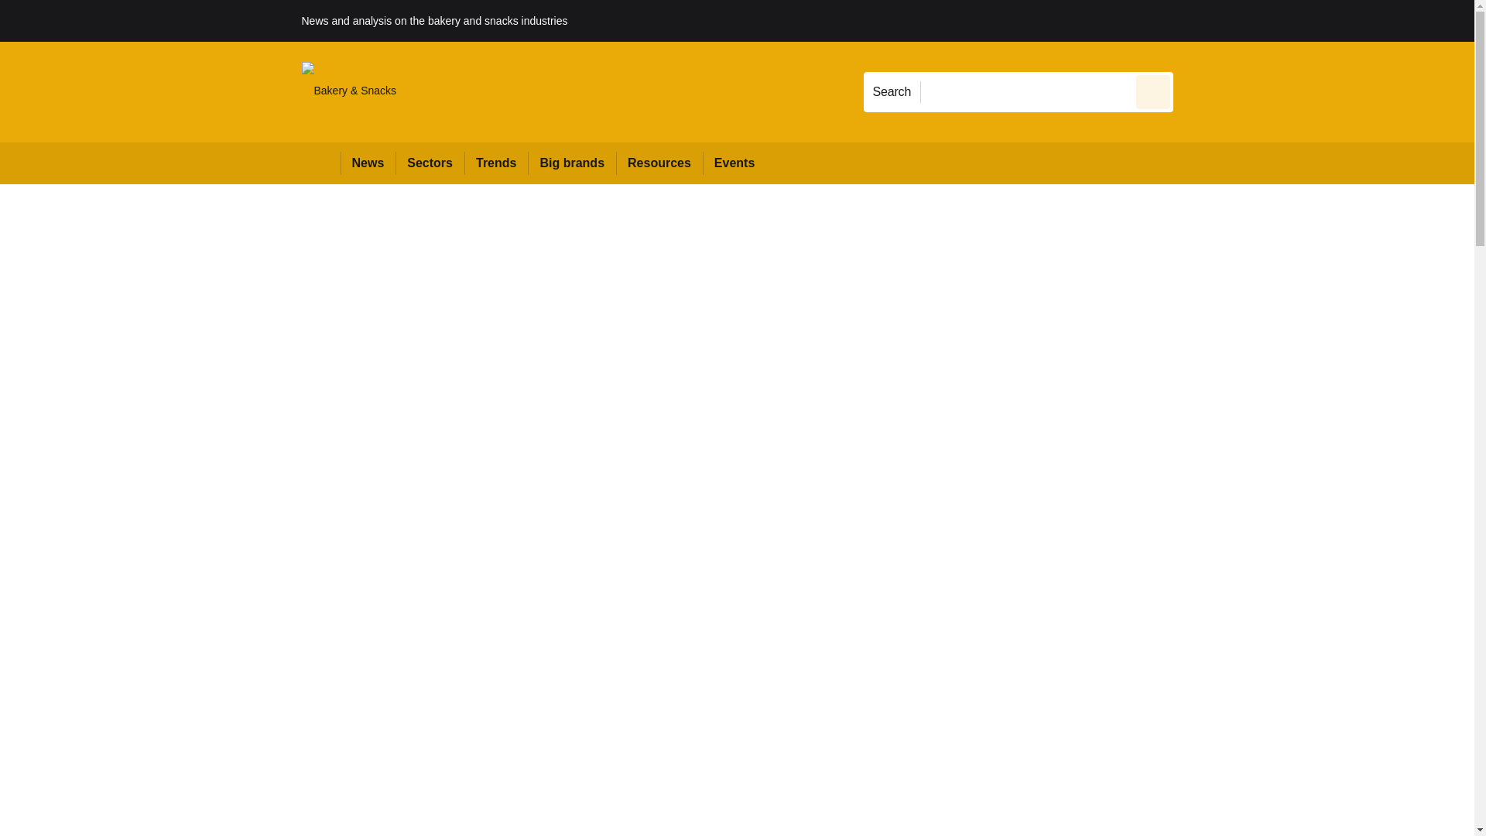 The image size is (1486, 836). I want to click on REGISTER, so click(1276, 20).